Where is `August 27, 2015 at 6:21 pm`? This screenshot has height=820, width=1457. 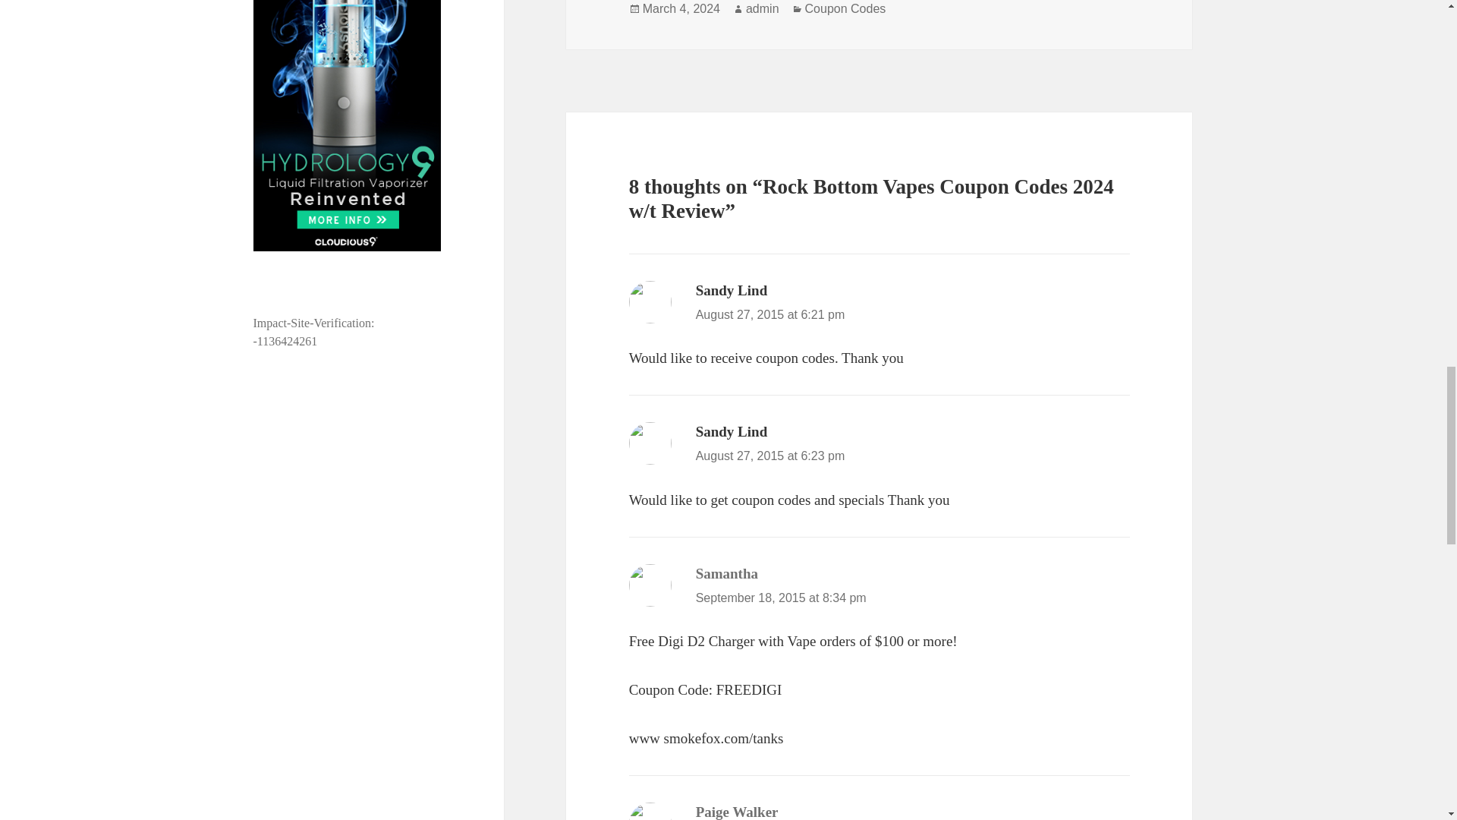
August 27, 2015 at 6:21 pm is located at coordinates (770, 314).